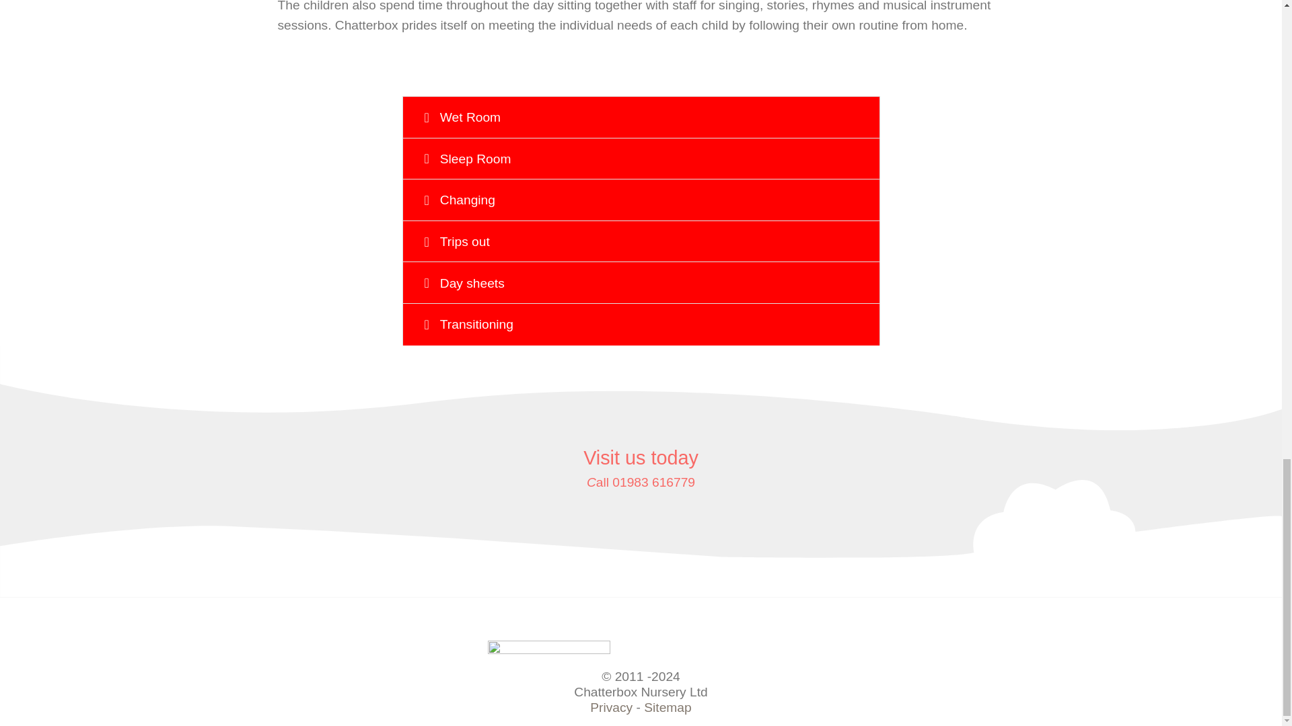  Describe the element at coordinates (668, 707) in the screenshot. I see `Sitemap` at that location.